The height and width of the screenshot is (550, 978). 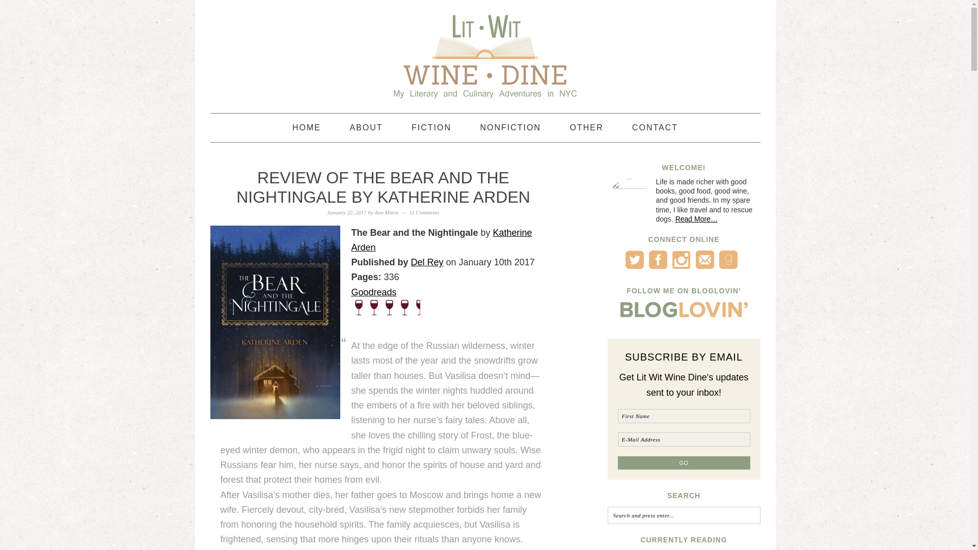 I want to click on FICTION, so click(x=431, y=127).